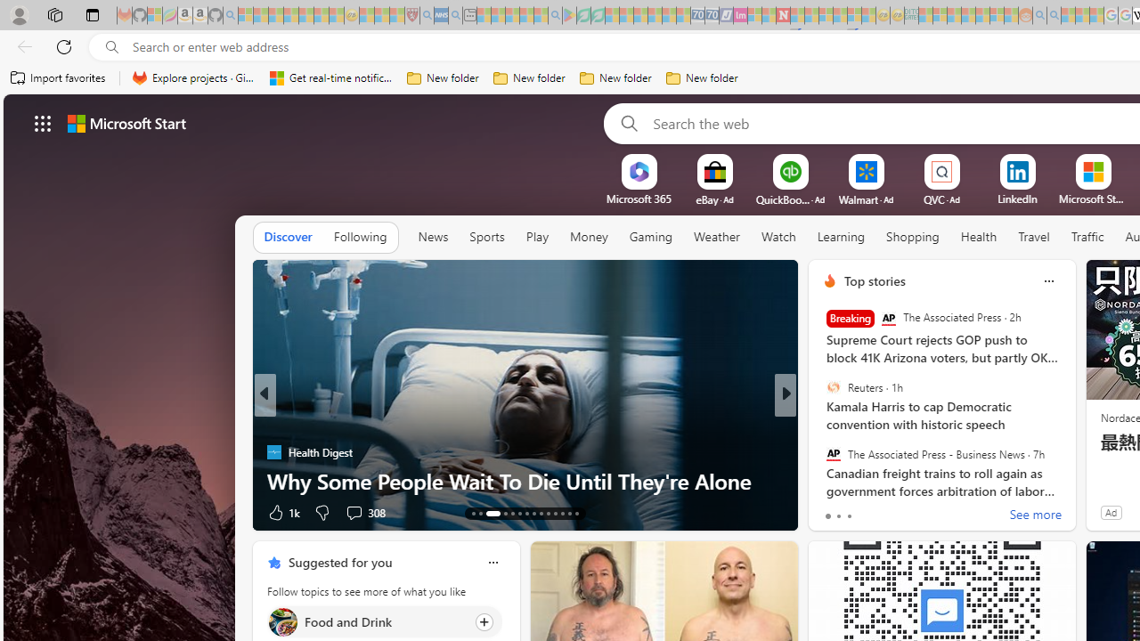 This screenshot has height=641, width=1140. What do you see at coordinates (126, 123) in the screenshot?
I see `Microsoft start` at bounding box center [126, 123].